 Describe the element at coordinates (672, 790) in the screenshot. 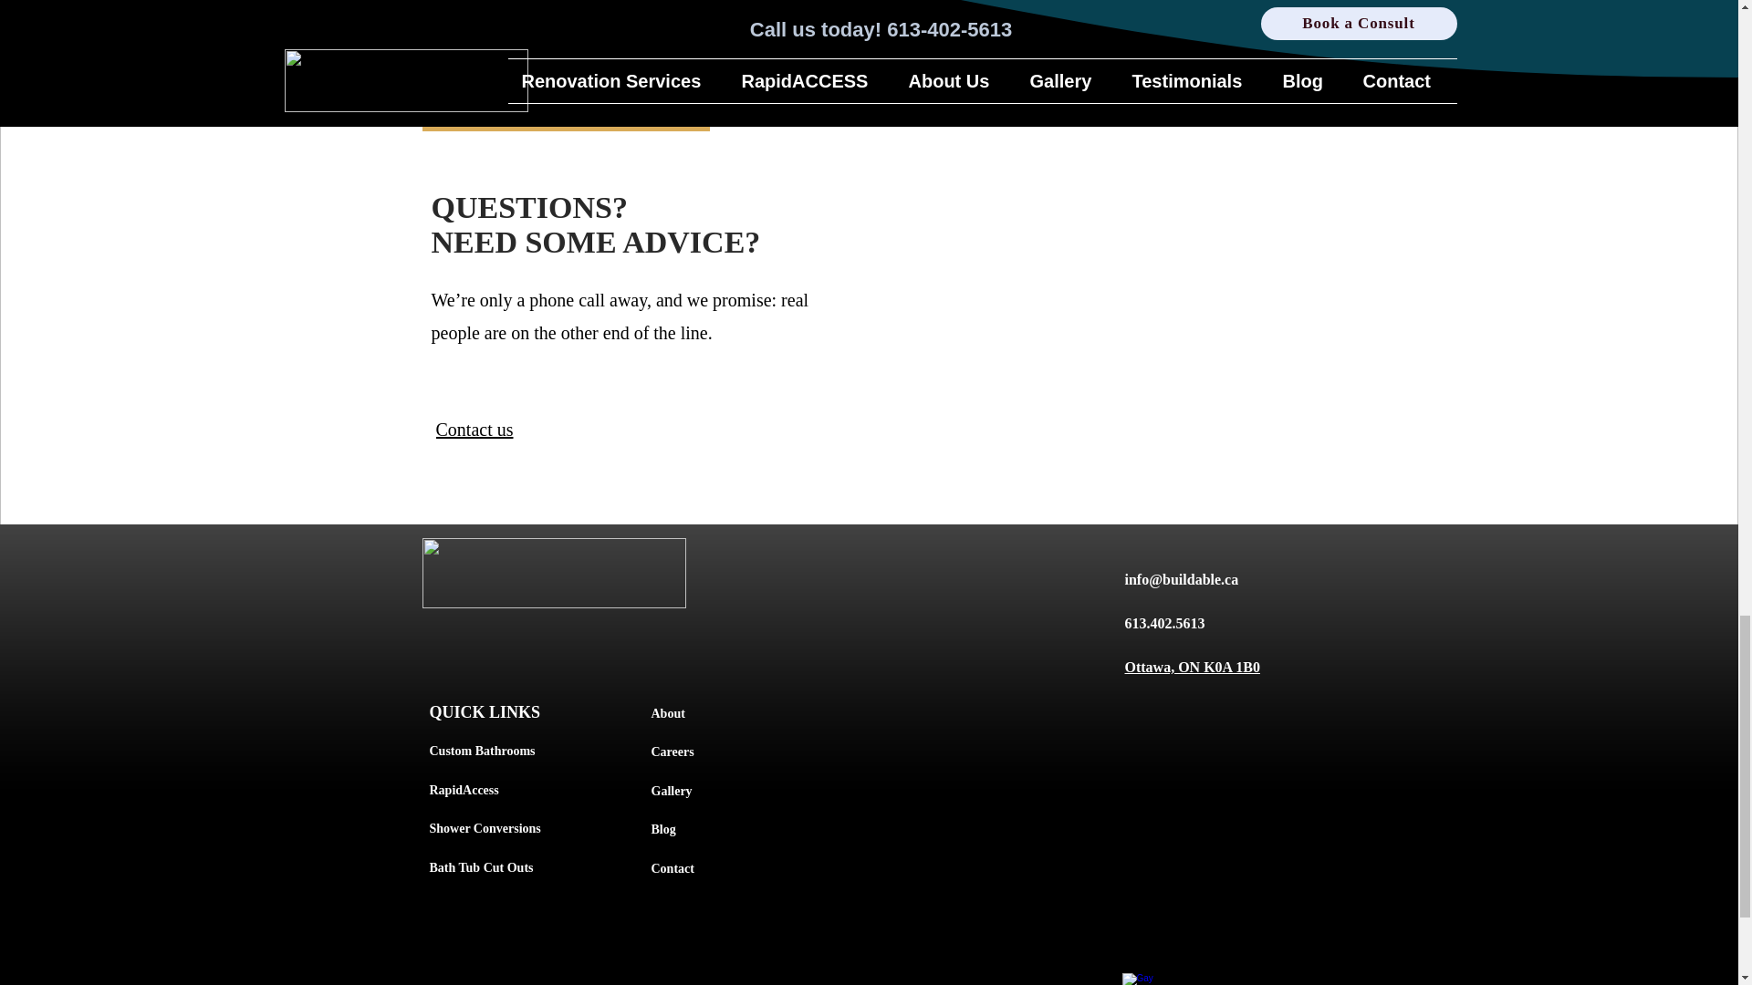

I see `Gallery` at that location.